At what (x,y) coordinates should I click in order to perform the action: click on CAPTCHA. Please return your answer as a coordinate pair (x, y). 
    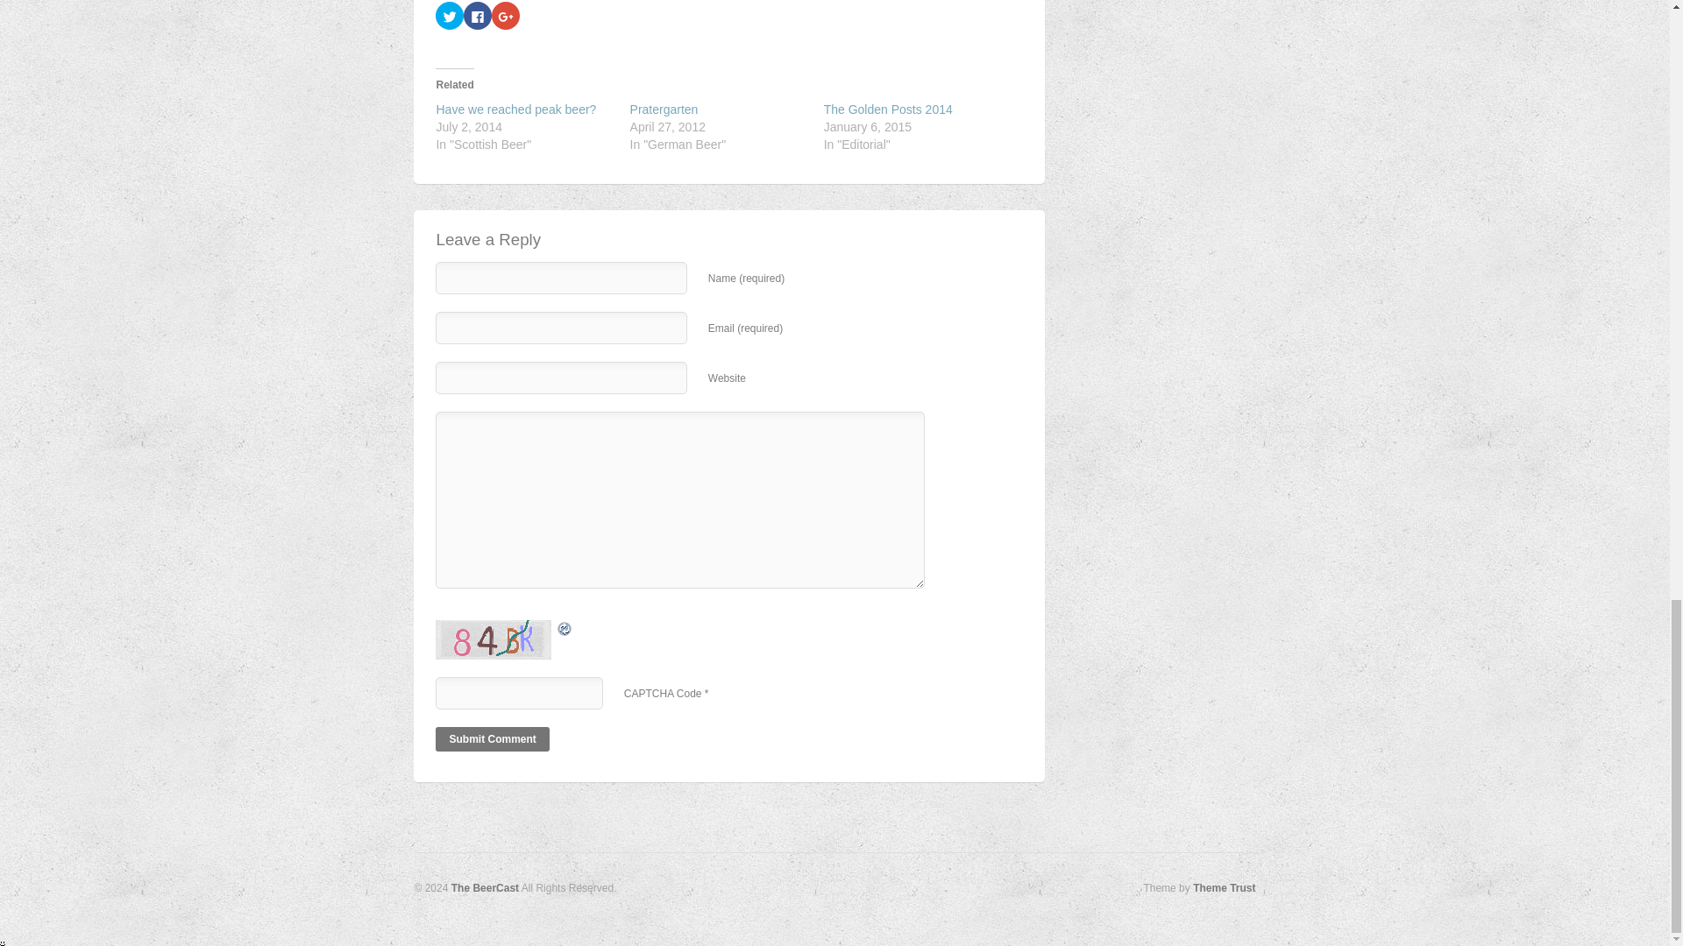
    Looking at the image, I should click on (495, 639).